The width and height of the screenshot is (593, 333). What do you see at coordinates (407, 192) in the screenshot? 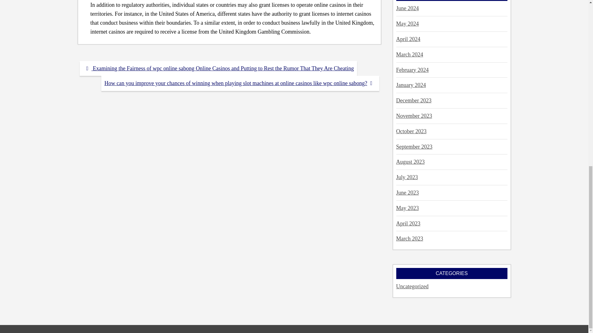
I see `June 2023` at bounding box center [407, 192].